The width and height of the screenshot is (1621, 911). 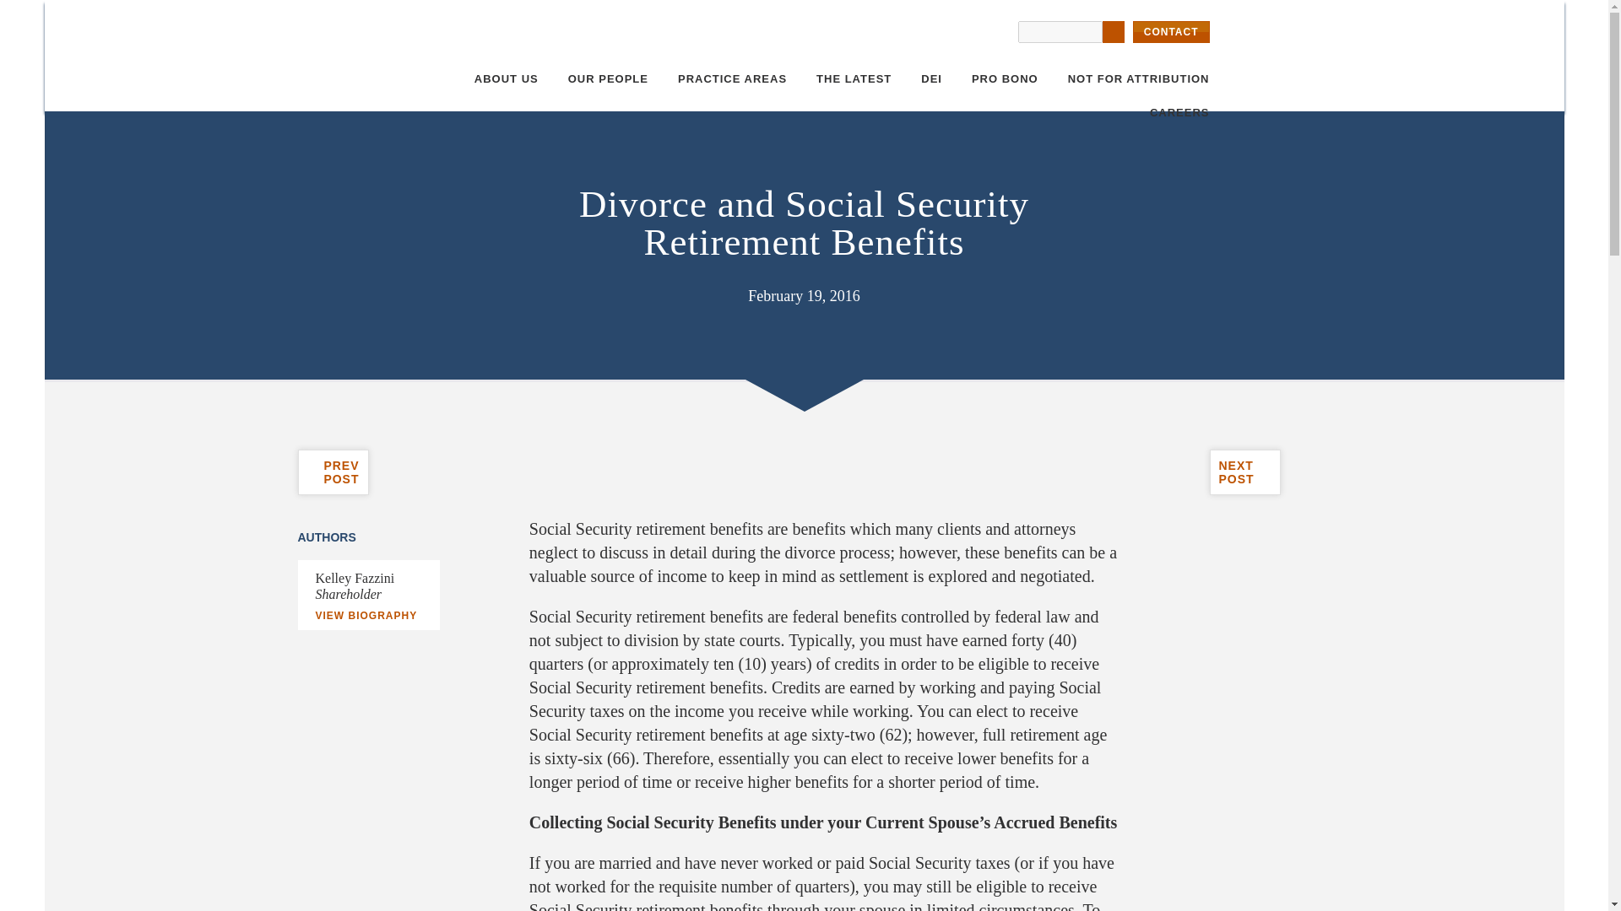 I want to click on OUR PEOPLE, so click(x=608, y=79).